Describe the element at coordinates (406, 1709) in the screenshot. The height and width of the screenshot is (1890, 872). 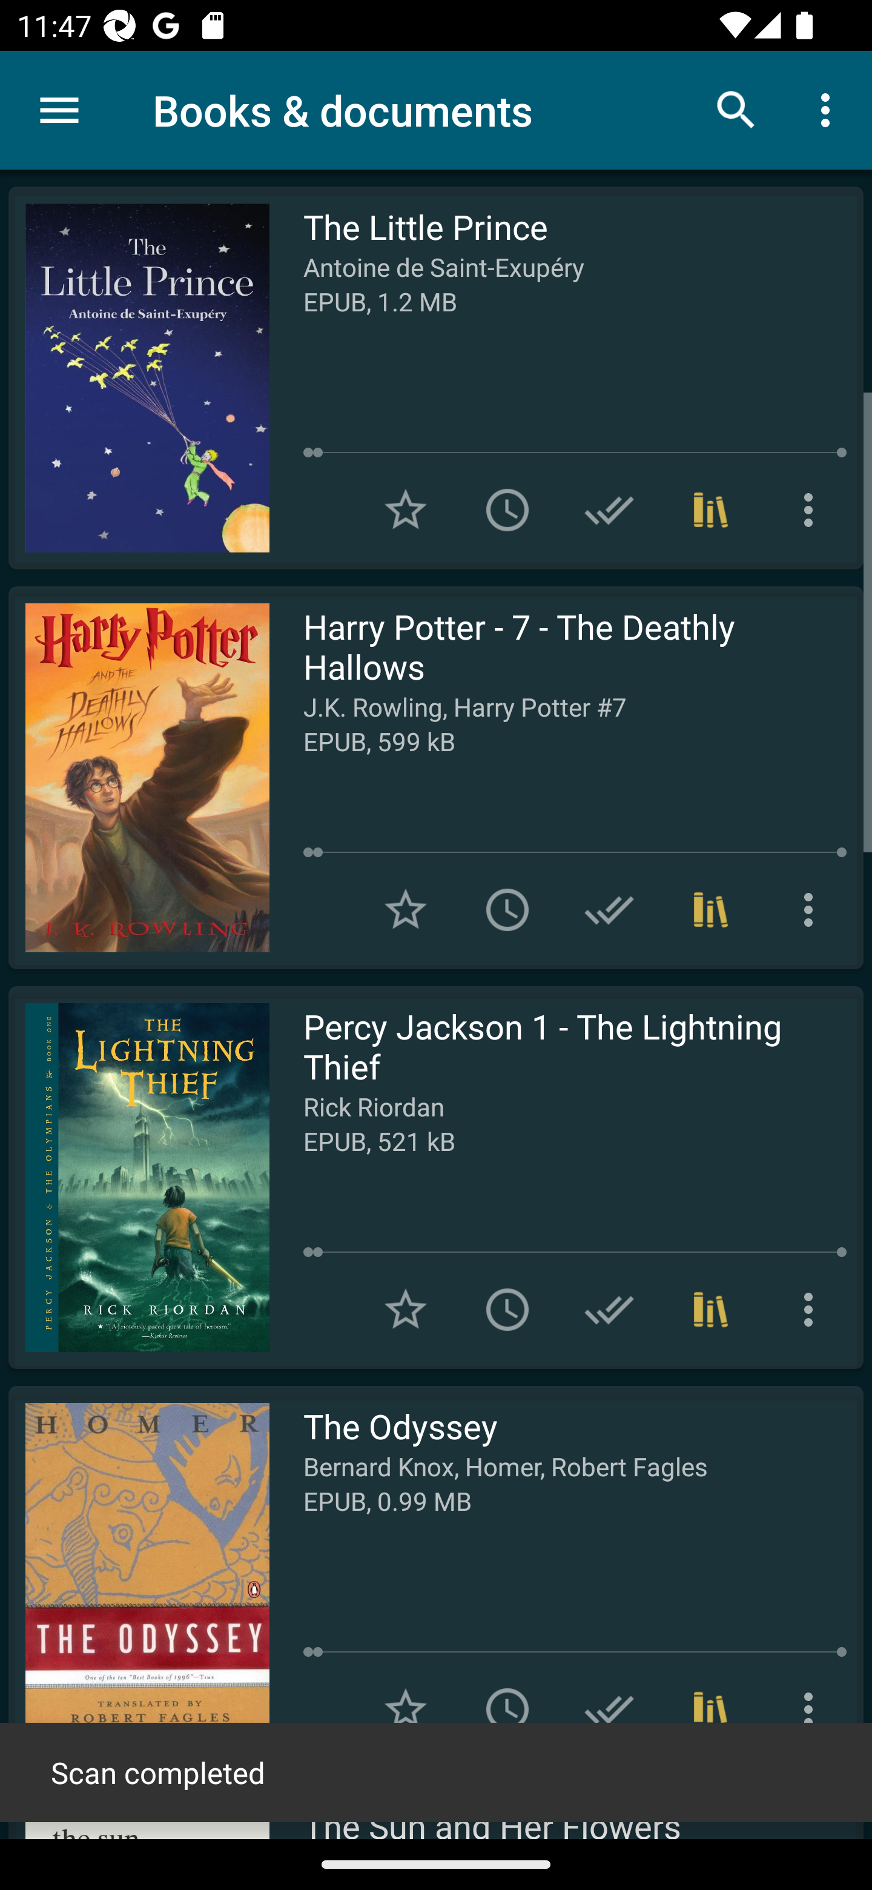
I see `Add to Favorites` at that location.